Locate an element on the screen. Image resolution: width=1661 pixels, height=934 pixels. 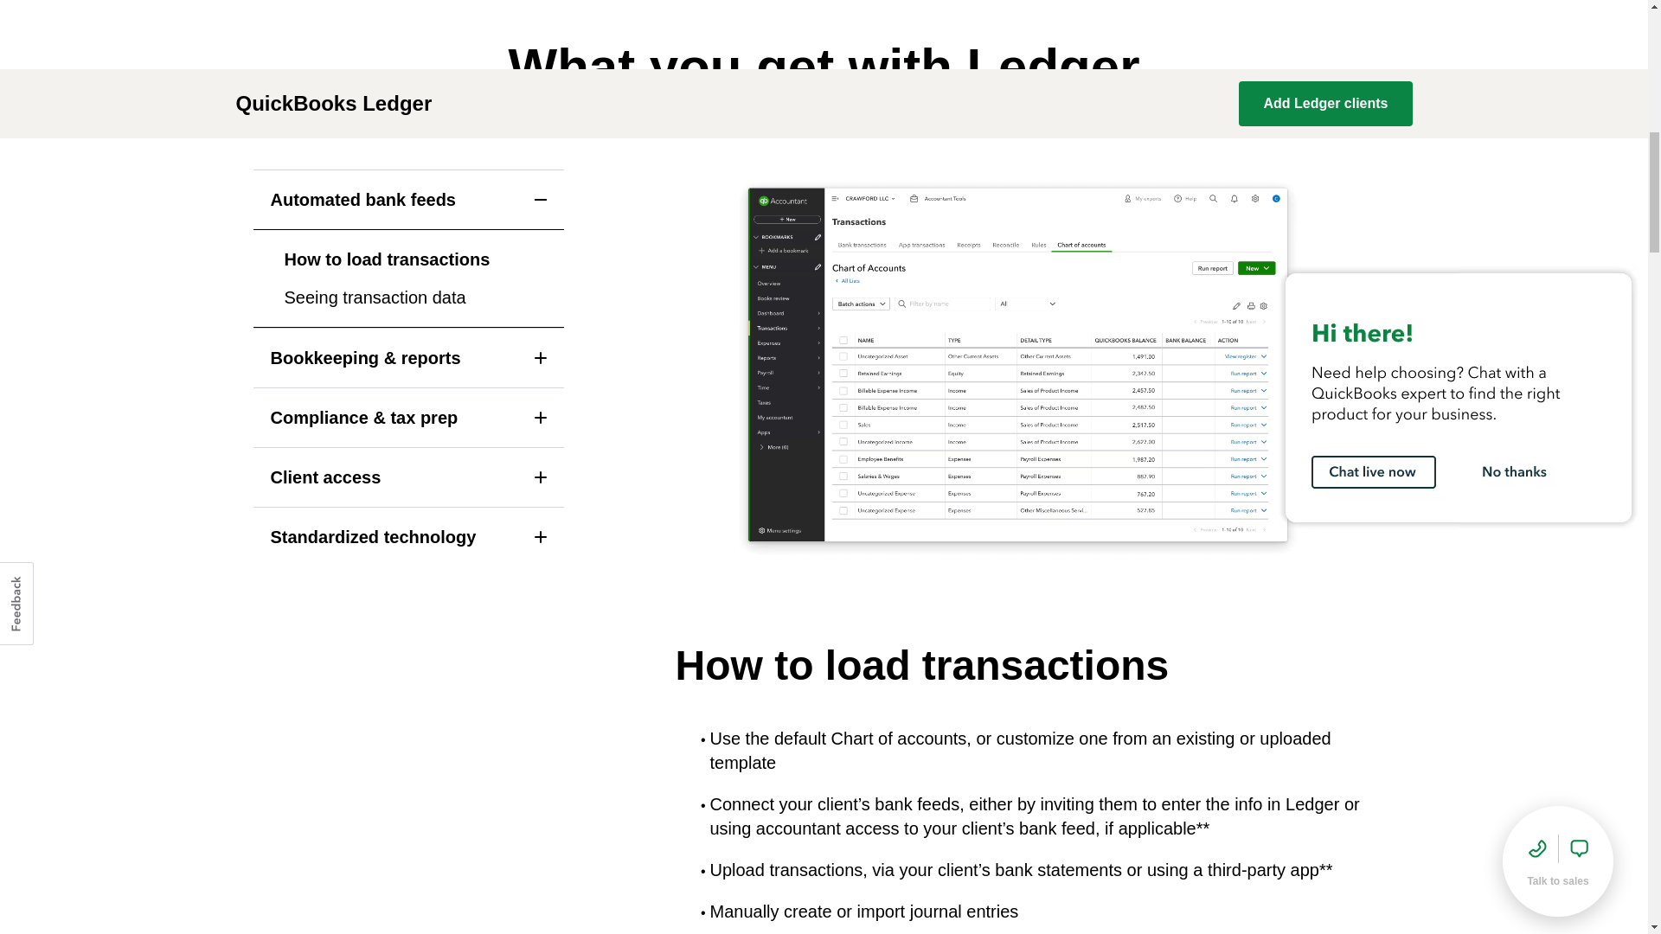
How to load transactions is located at coordinates (387, 259).